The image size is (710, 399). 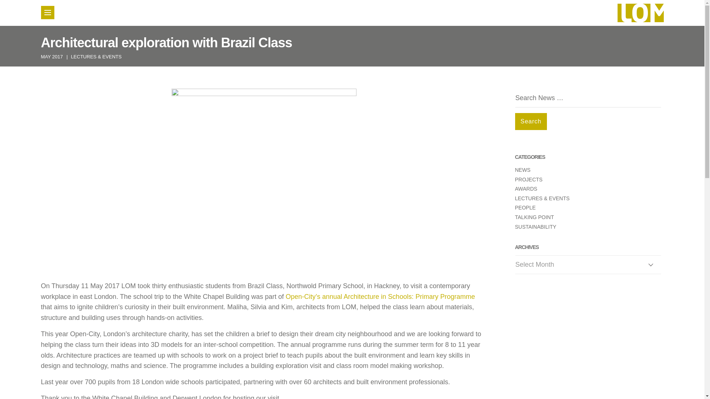 What do you see at coordinates (531, 121) in the screenshot?
I see `Search` at bounding box center [531, 121].